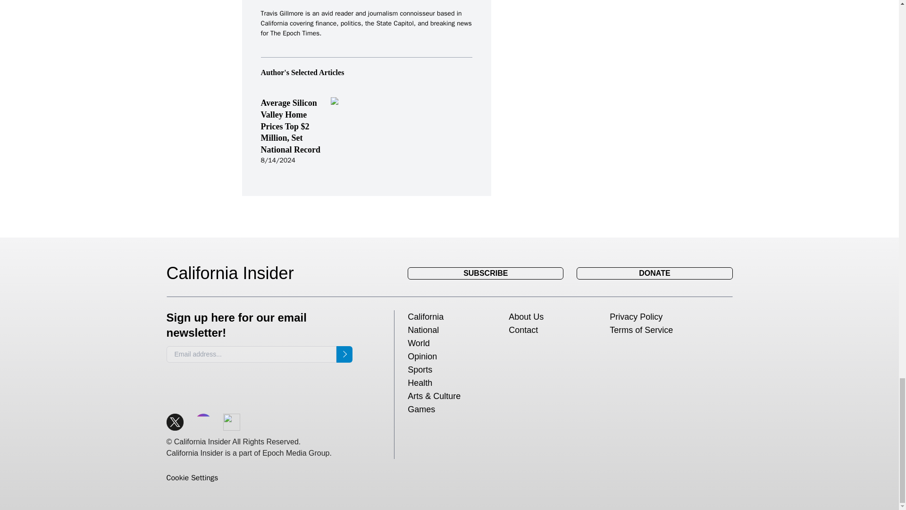  I want to click on DONATE, so click(654, 273).